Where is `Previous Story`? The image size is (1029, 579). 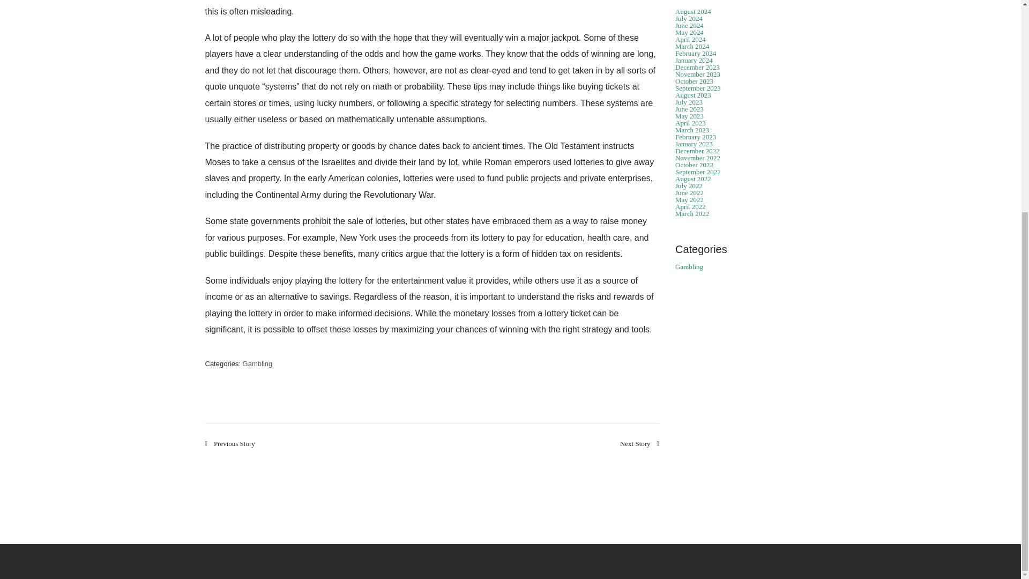 Previous Story is located at coordinates (229, 443).